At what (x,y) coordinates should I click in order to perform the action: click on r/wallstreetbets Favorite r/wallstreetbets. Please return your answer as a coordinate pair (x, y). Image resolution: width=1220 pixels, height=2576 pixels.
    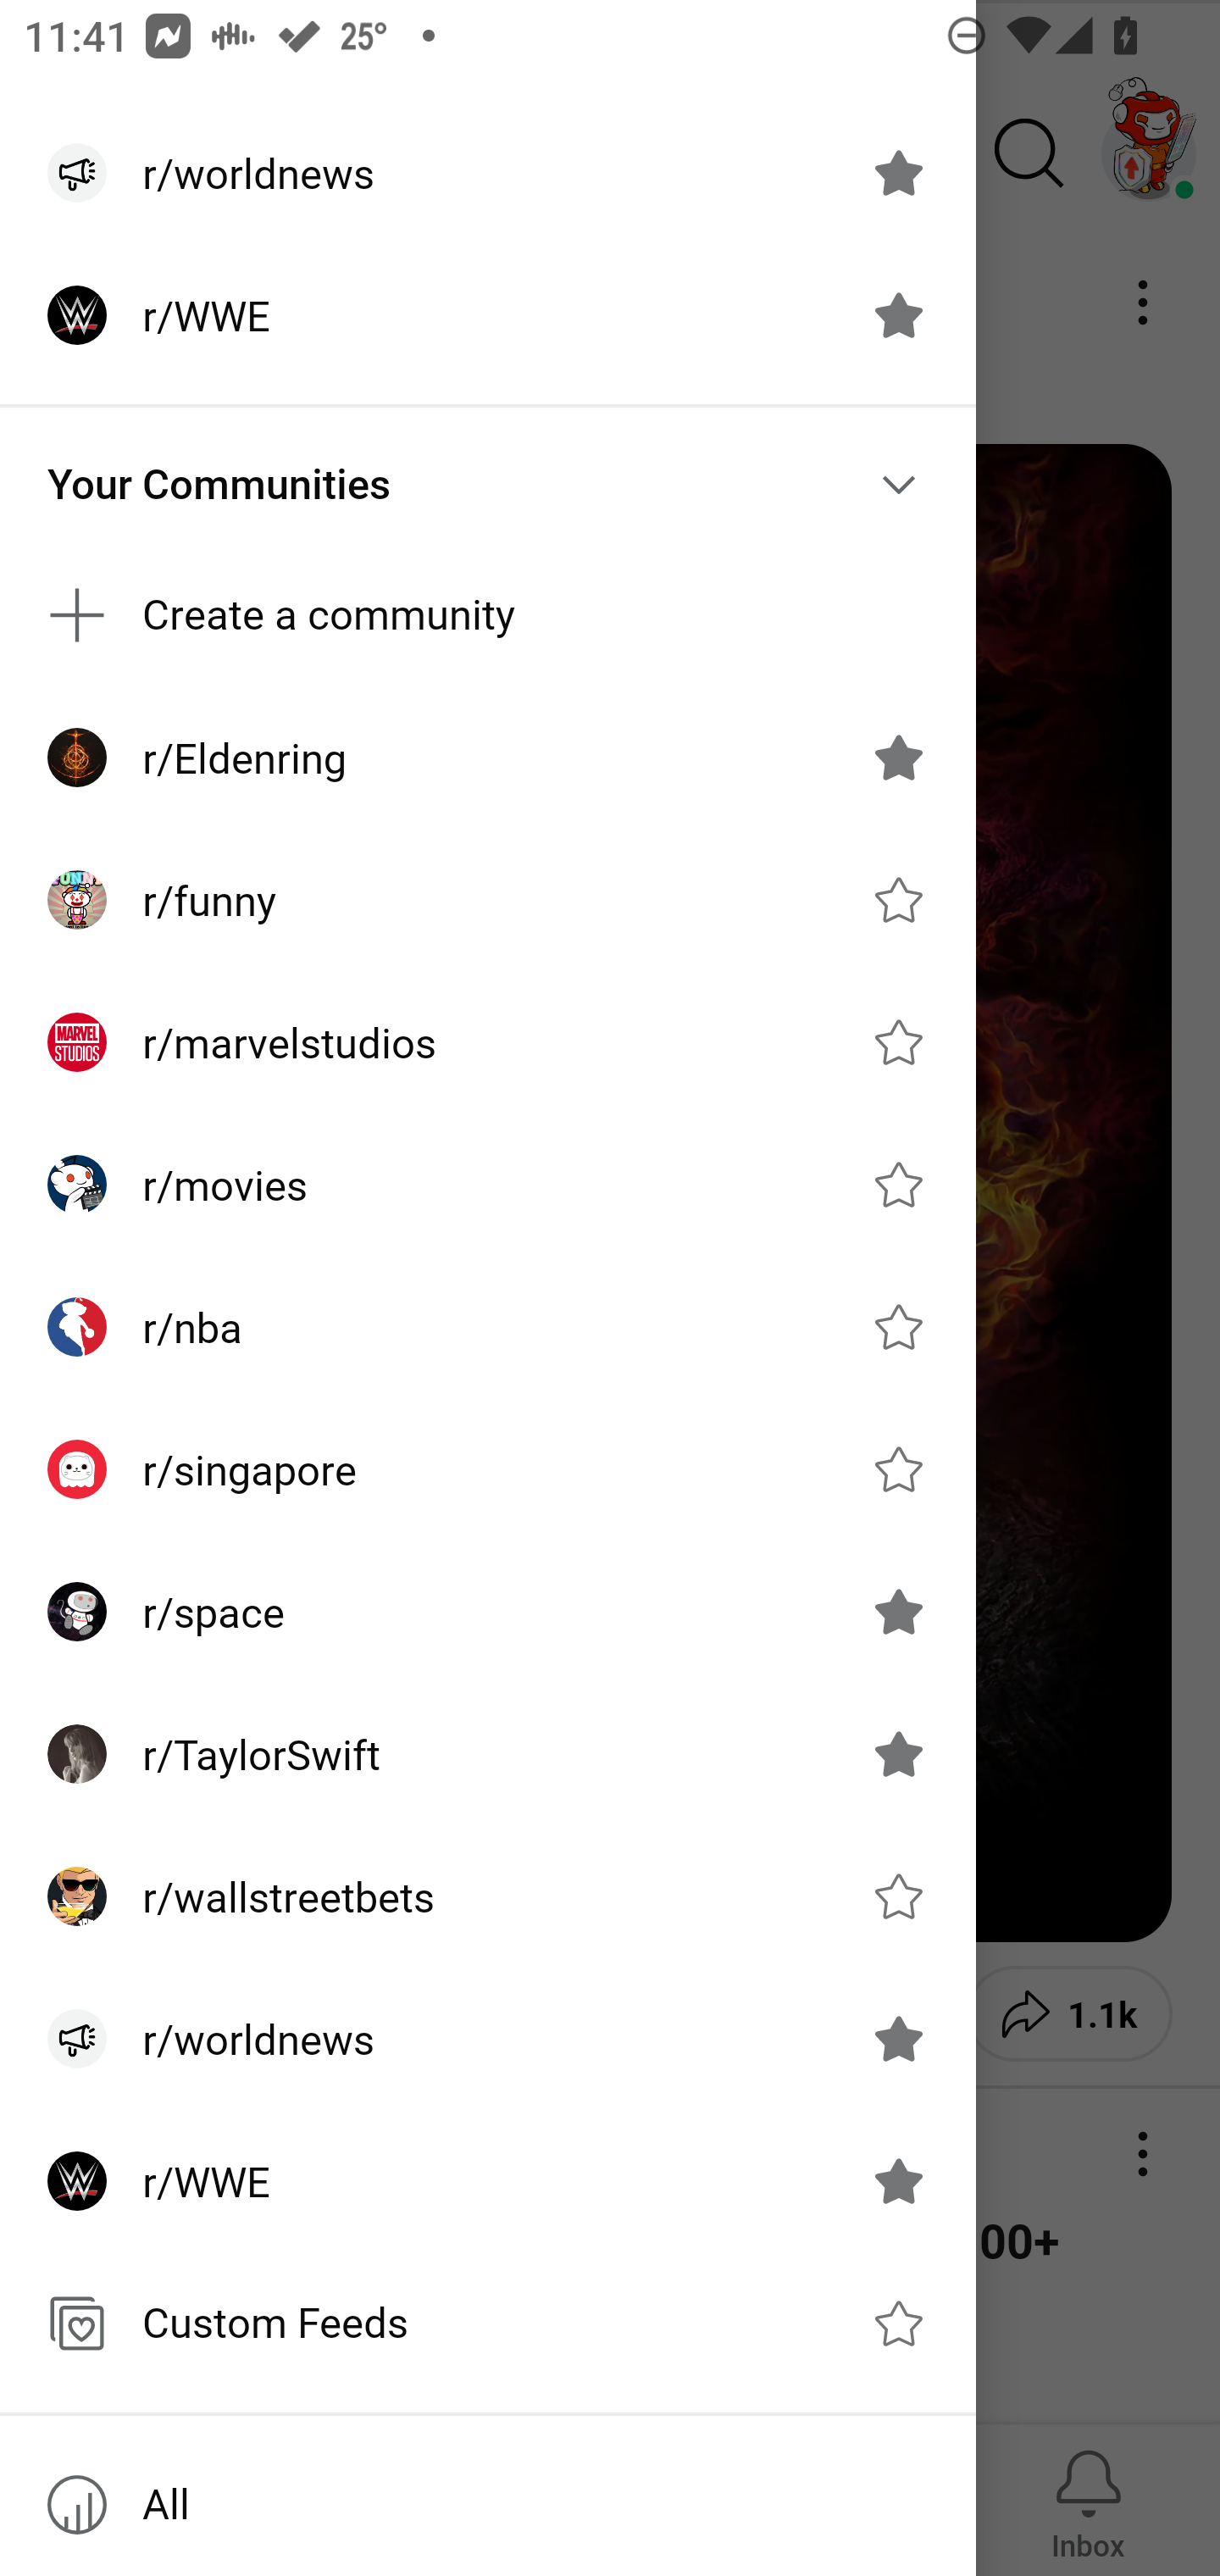
    Looking at the image, I should click on (488, 1896).